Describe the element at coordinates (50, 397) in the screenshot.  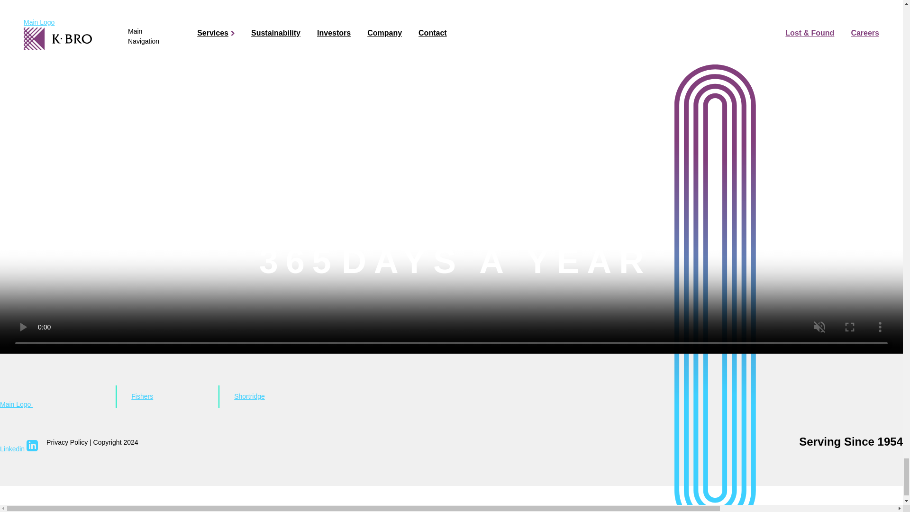
I see `Main Logo` at that location.